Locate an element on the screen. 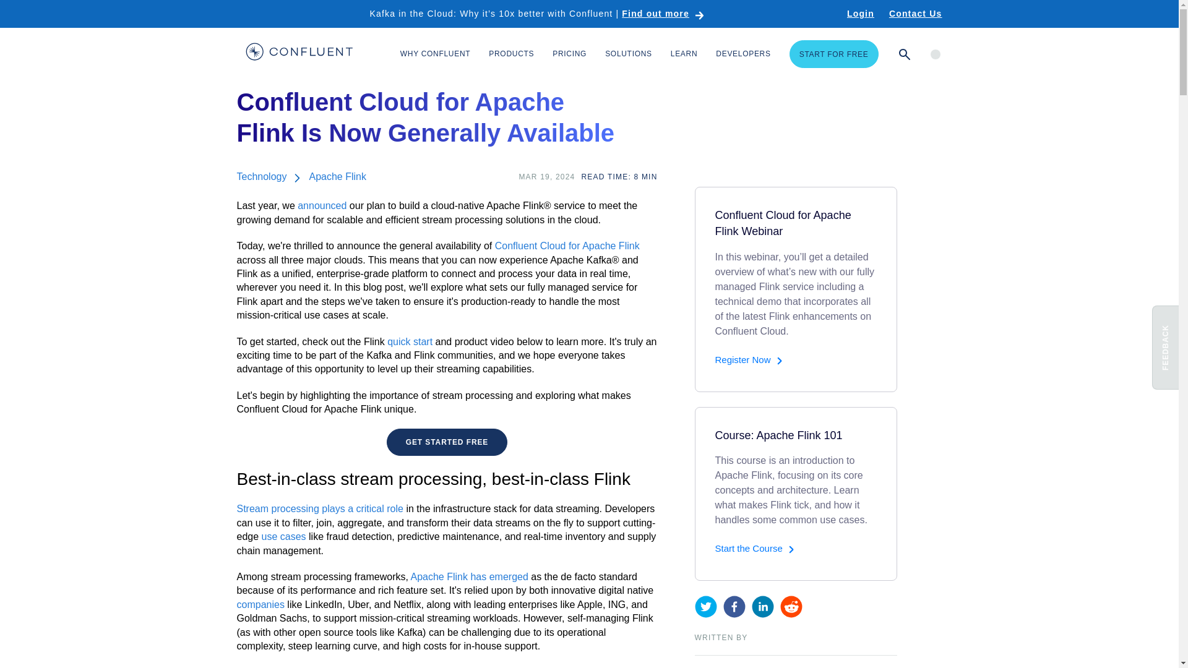 The image size is (1188, 668). Login is located at coordinates (860, 14).